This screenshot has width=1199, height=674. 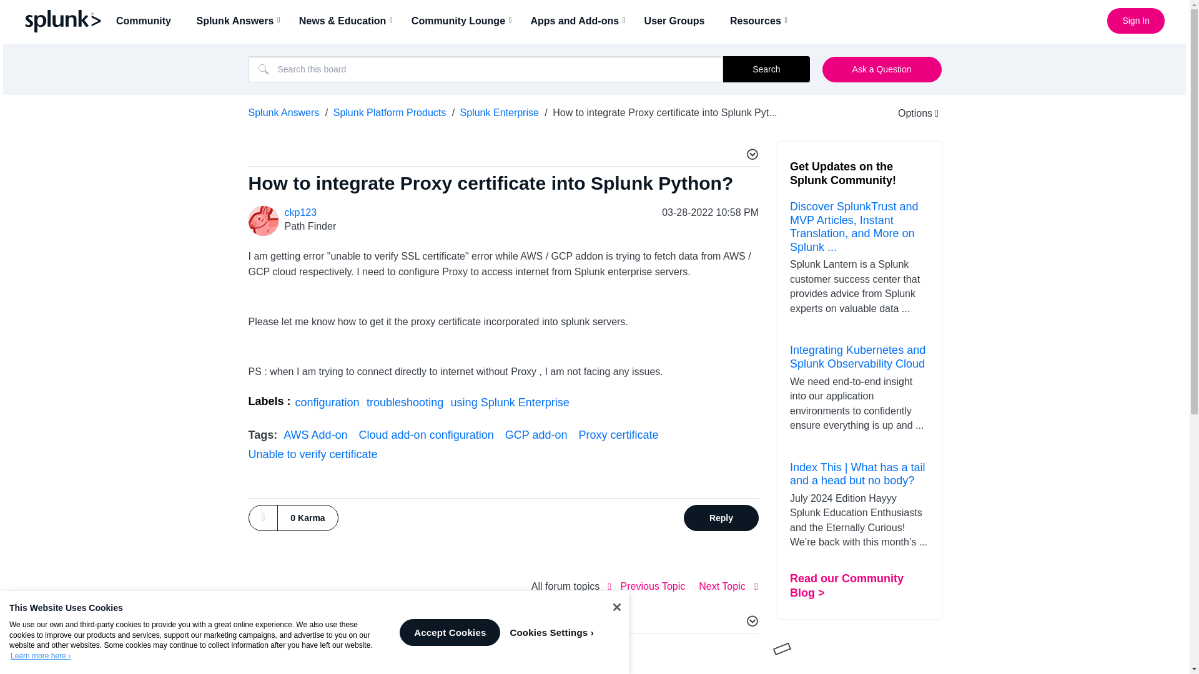 I want to click on Community, so click(x=147, y=21).